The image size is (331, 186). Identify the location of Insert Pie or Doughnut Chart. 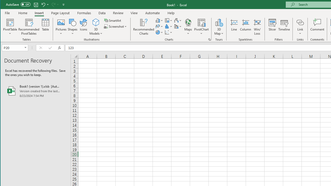
(159, 32).